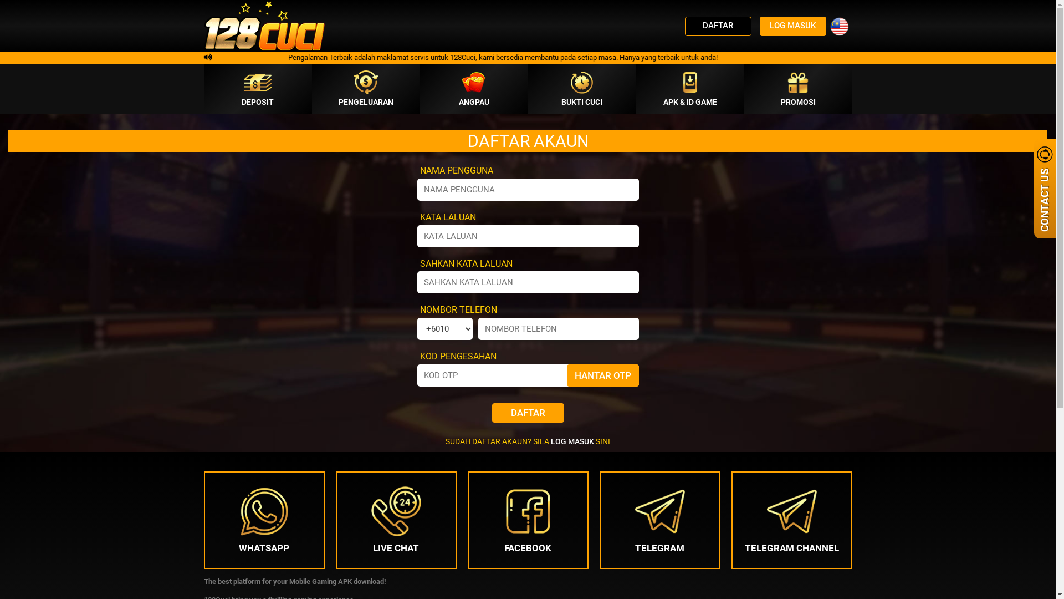 This screenshot has width=1064, height=599. I want to click on DAFTAR, so click(528, 413).